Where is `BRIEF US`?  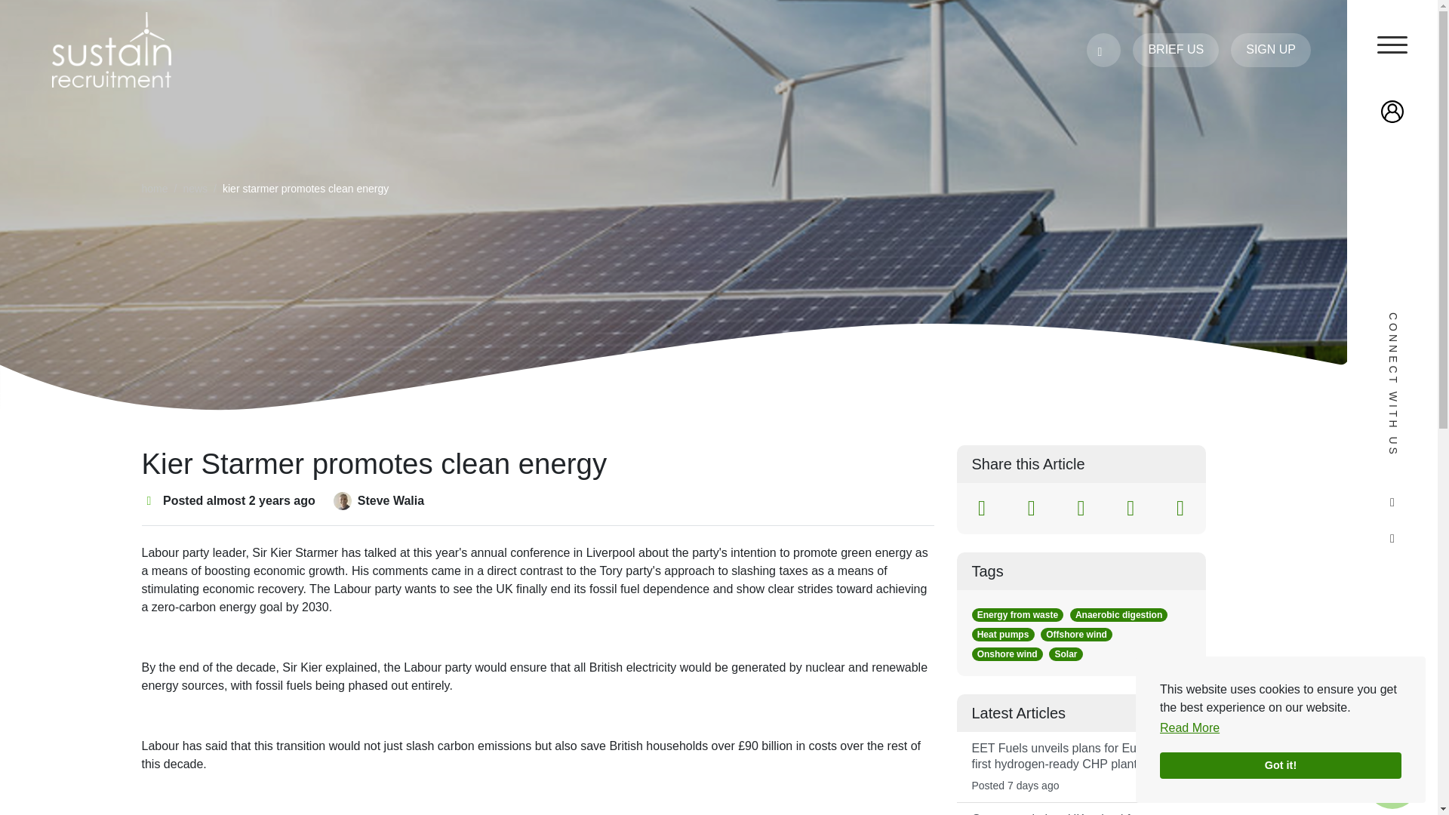
BRIEF US is located at coordinates (1176, 50).